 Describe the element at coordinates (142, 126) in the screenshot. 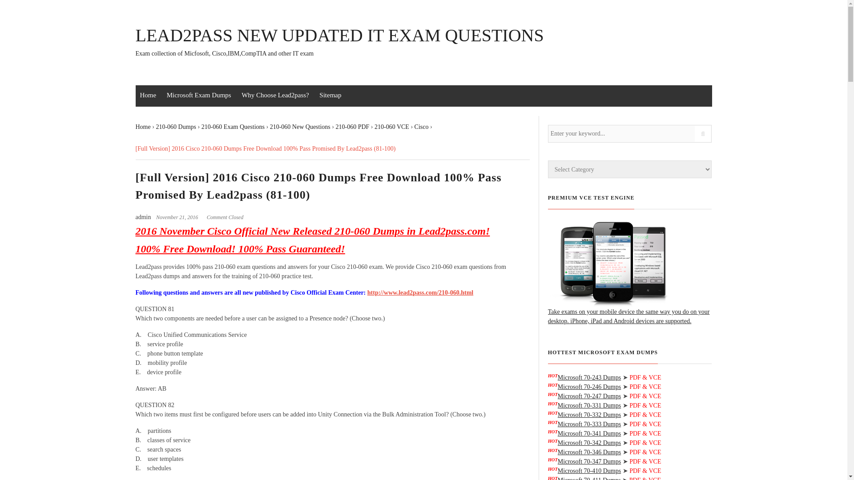

I see `Home` at that location.